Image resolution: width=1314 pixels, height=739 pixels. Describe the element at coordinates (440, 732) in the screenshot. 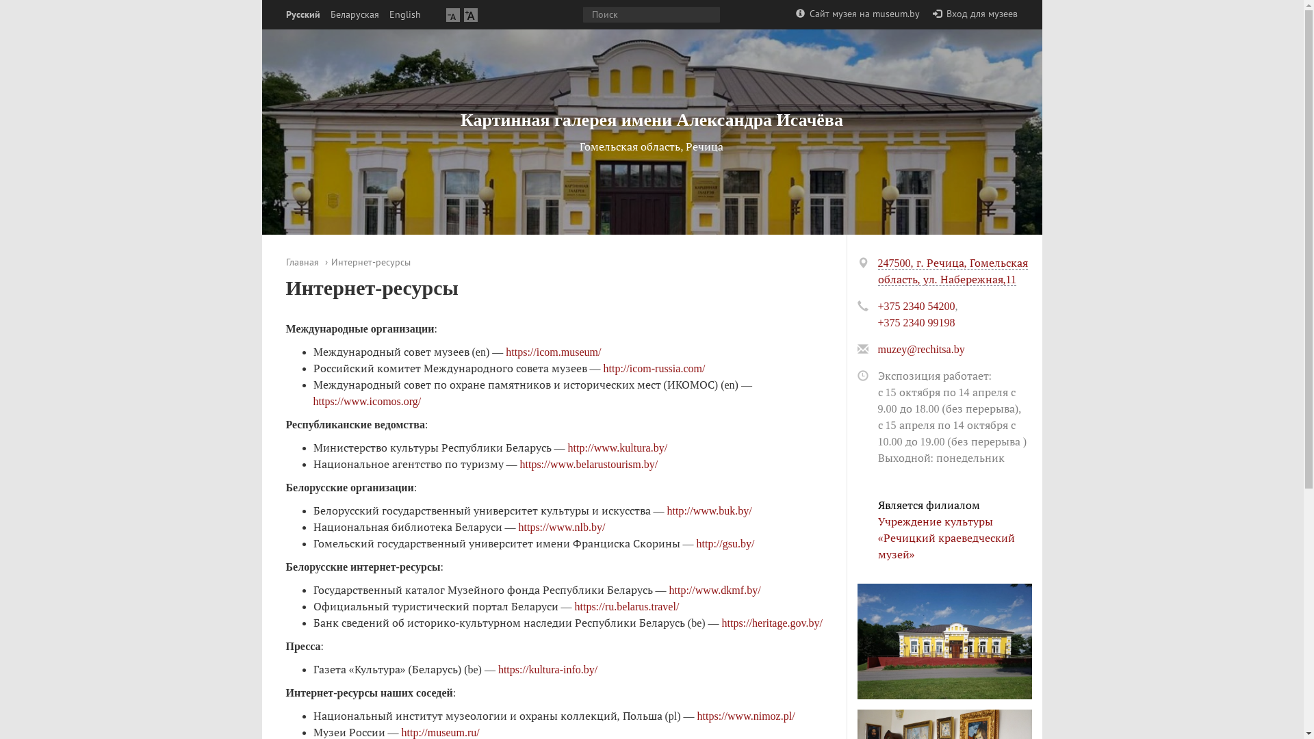

I see `http://museum.ru/` at that location.